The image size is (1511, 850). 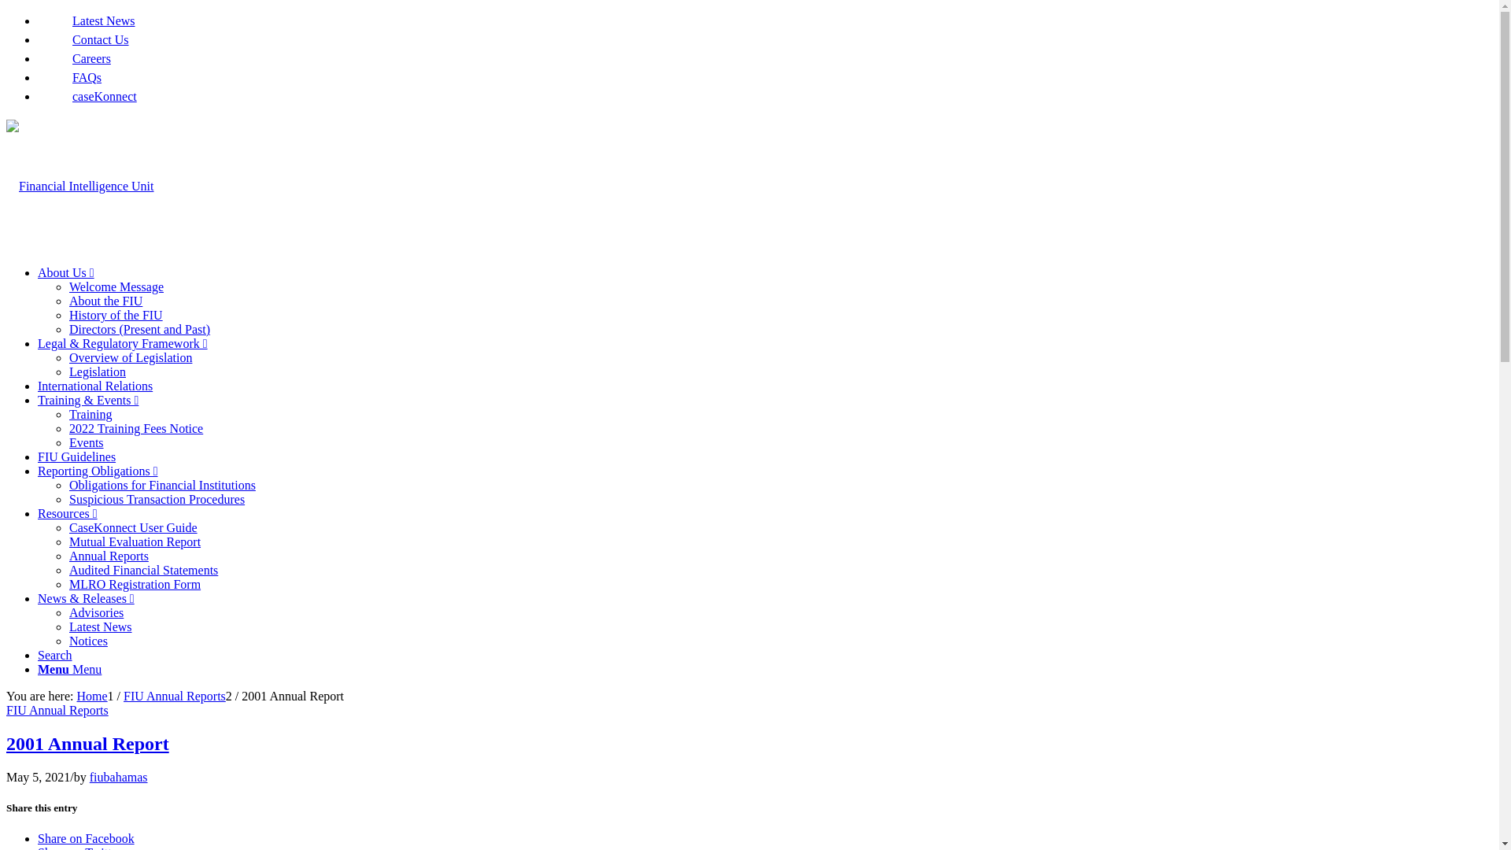 I want to click on Contact Us, so click(x=83, y=39).